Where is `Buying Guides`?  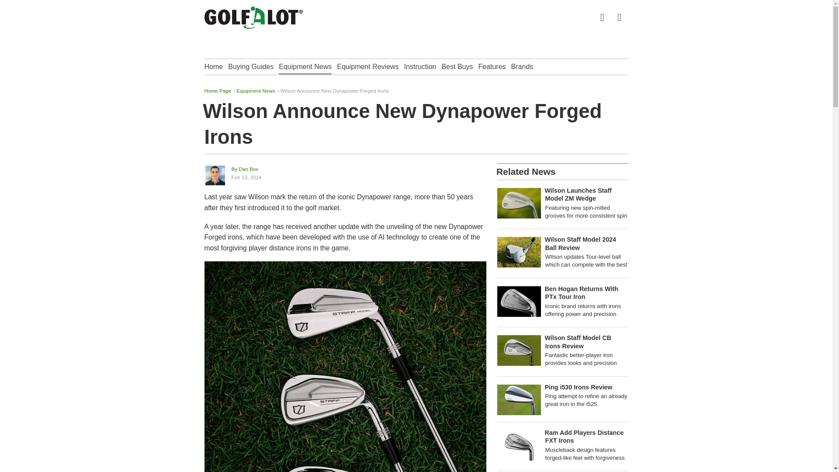 Buying Guides is located at coordinates (492, 66).